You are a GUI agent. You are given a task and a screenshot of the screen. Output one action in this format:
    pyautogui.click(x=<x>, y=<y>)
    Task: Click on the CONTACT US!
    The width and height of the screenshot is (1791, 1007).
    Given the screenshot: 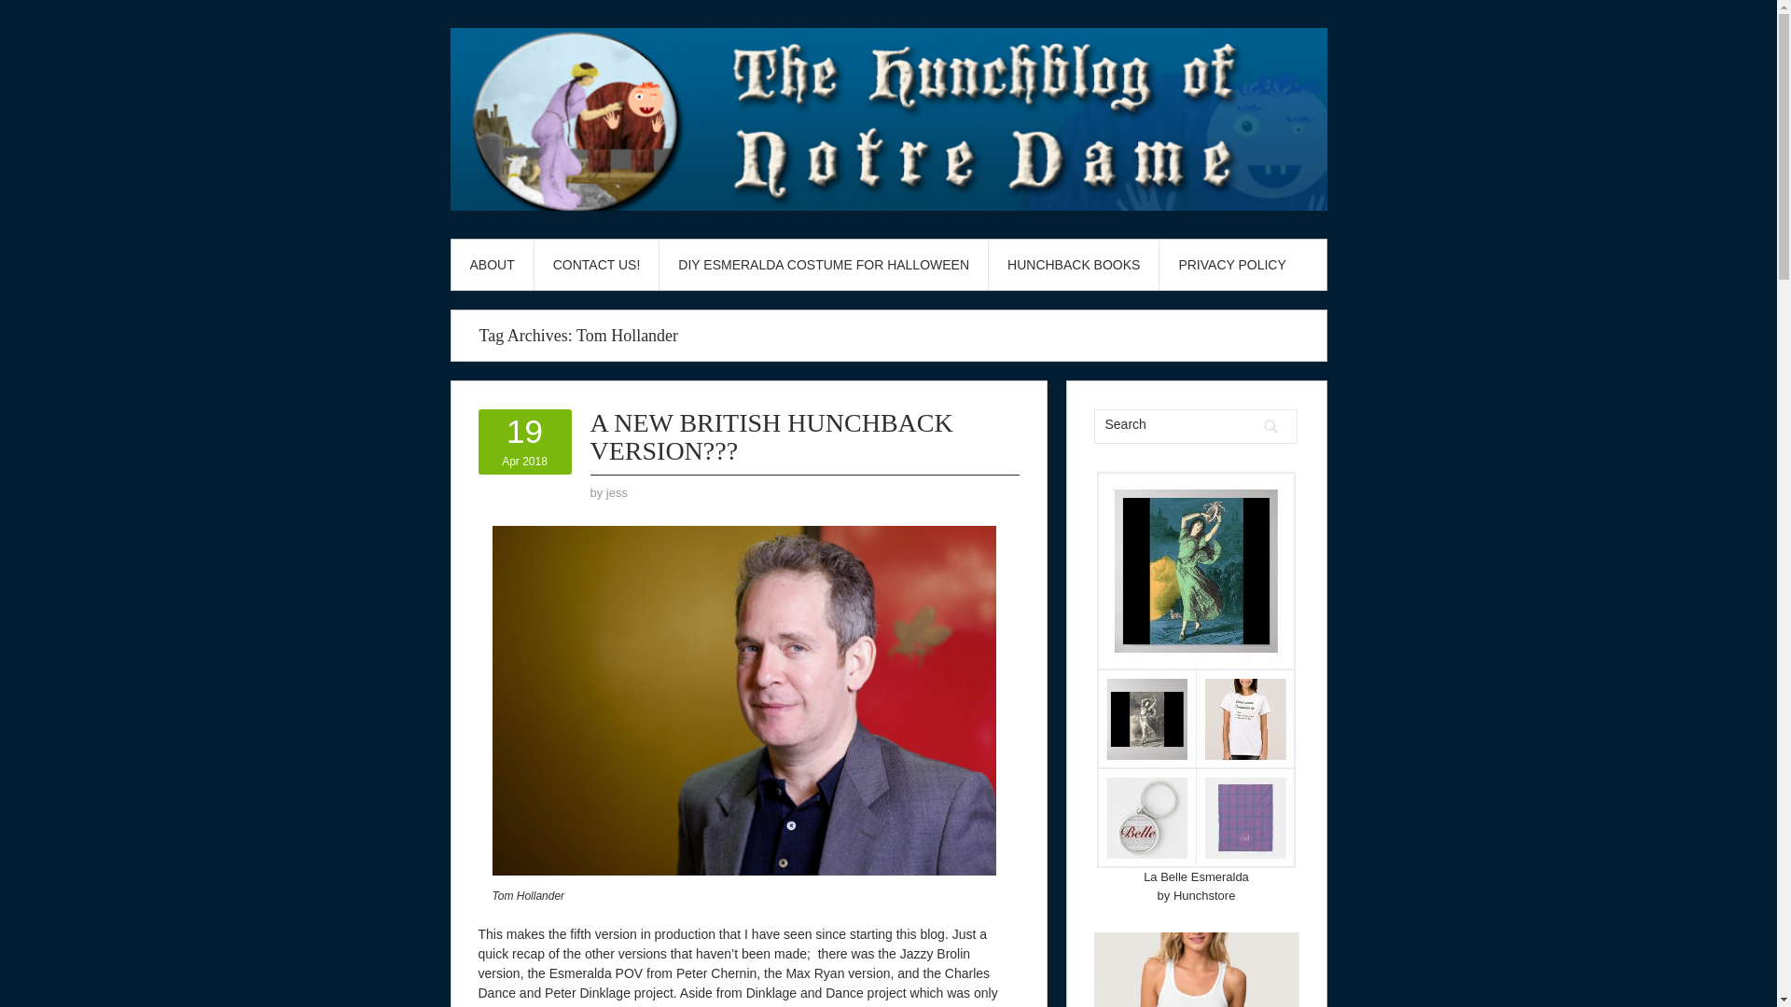 What is the action you would take?
    pyautogui.click(x=1270, y=426)
    